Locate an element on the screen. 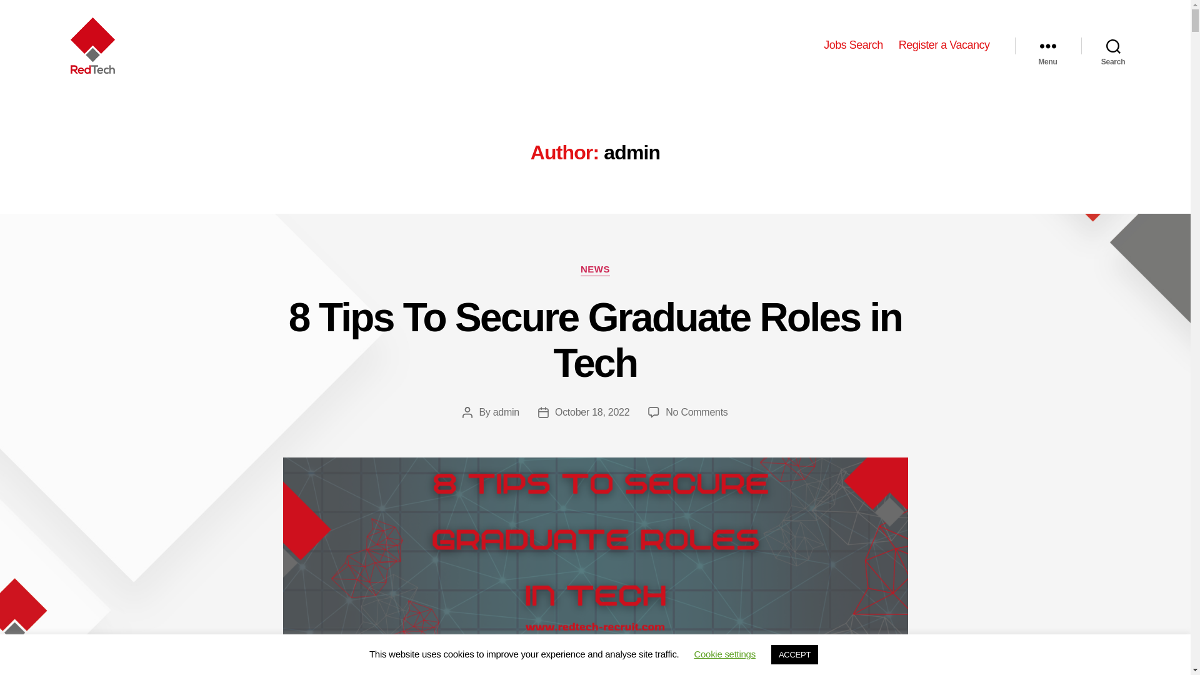 This screenshot has width=1200, height=675. Register a Vacancy is located at coordinates (944, 45).